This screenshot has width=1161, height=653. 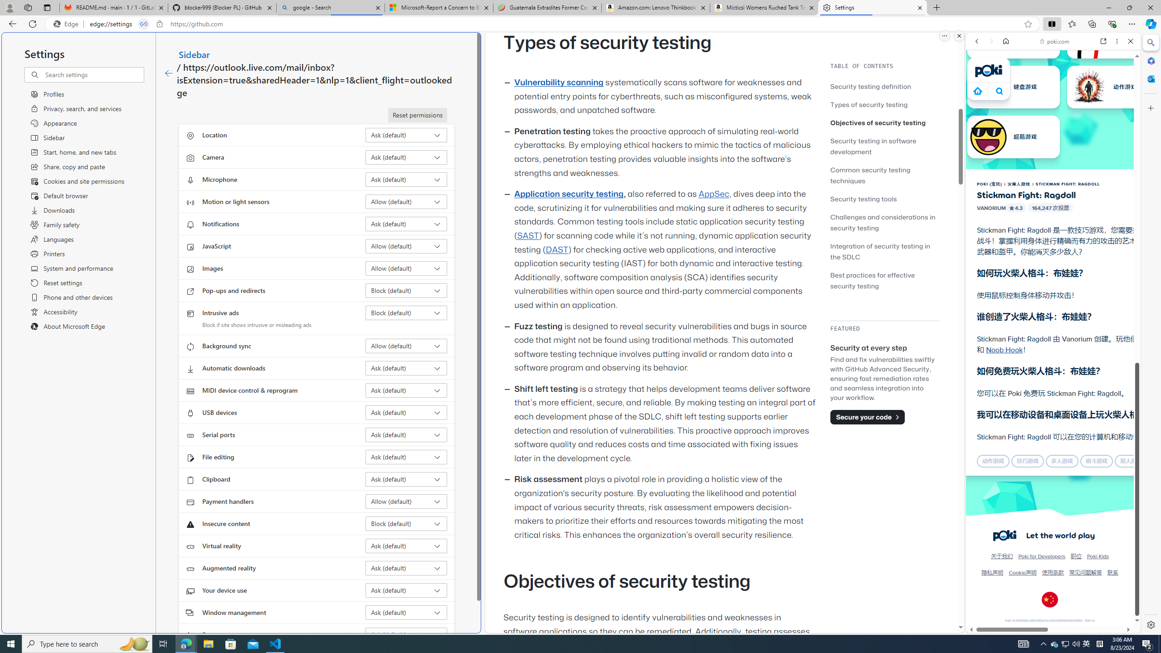 I want to click on Show More Io Games, so click(x=1108, y=281).